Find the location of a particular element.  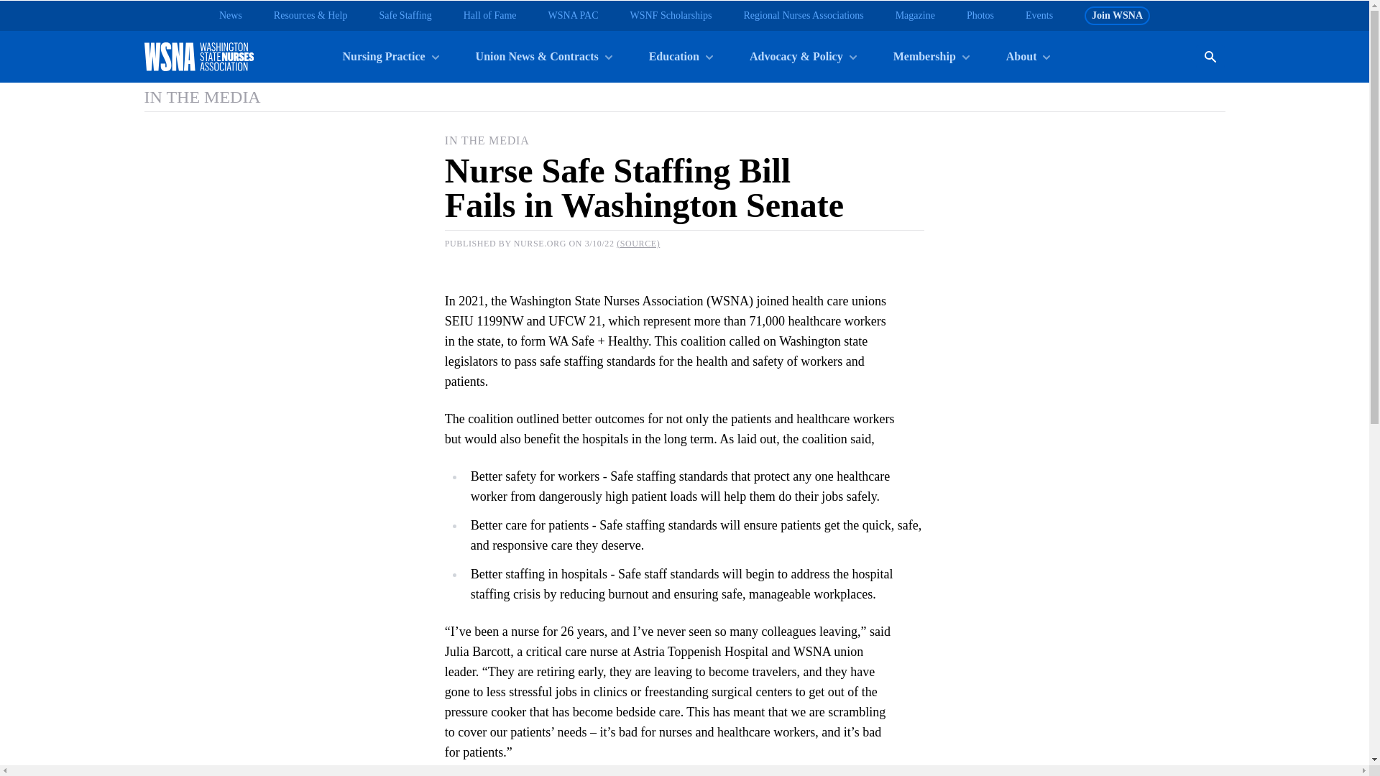

Photos is located at coordinates (980, 16).